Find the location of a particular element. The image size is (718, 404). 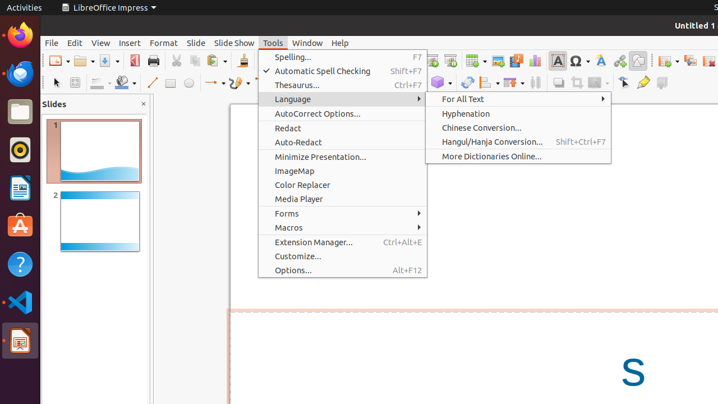

Ellipse is located at coordinates (188, 83).